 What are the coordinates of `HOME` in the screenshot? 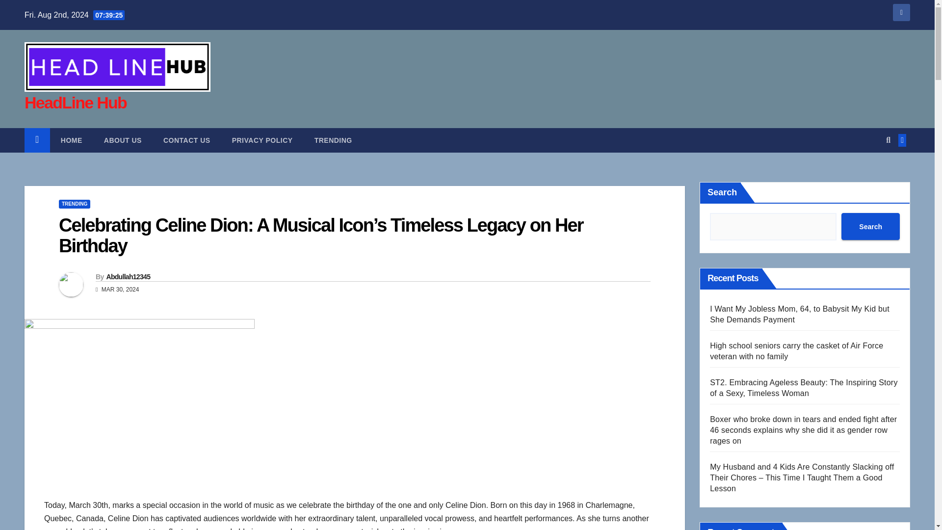 It's located at (72, 140).